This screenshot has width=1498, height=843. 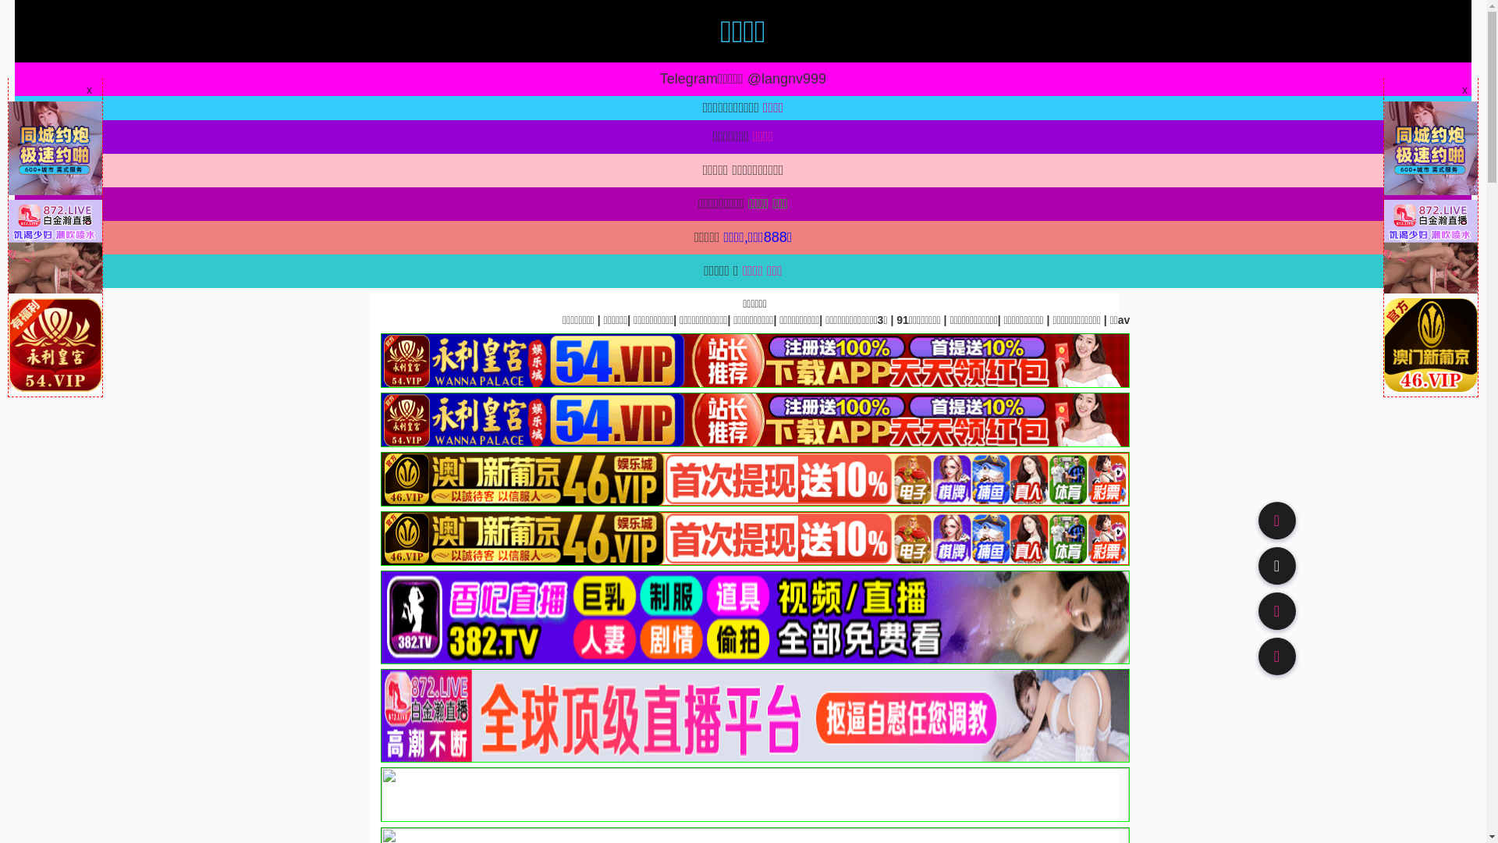 I want to click on |, so click(x=663, y=320).